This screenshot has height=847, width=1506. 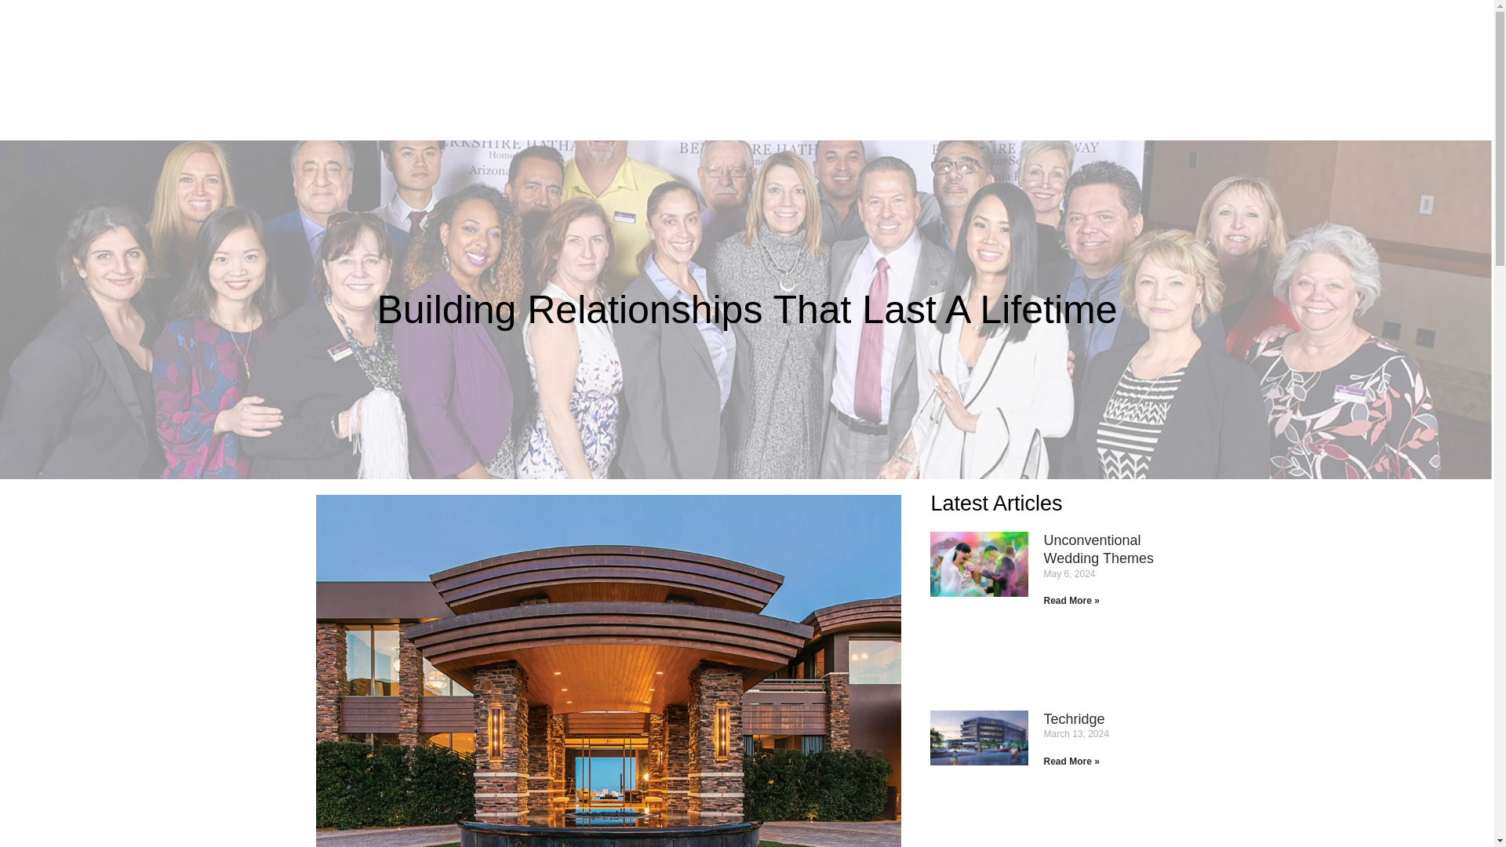 What do you see at coordinates (1073, 718) in the screenshot?
I see `Techridge` at bounding box center [1073, 718].